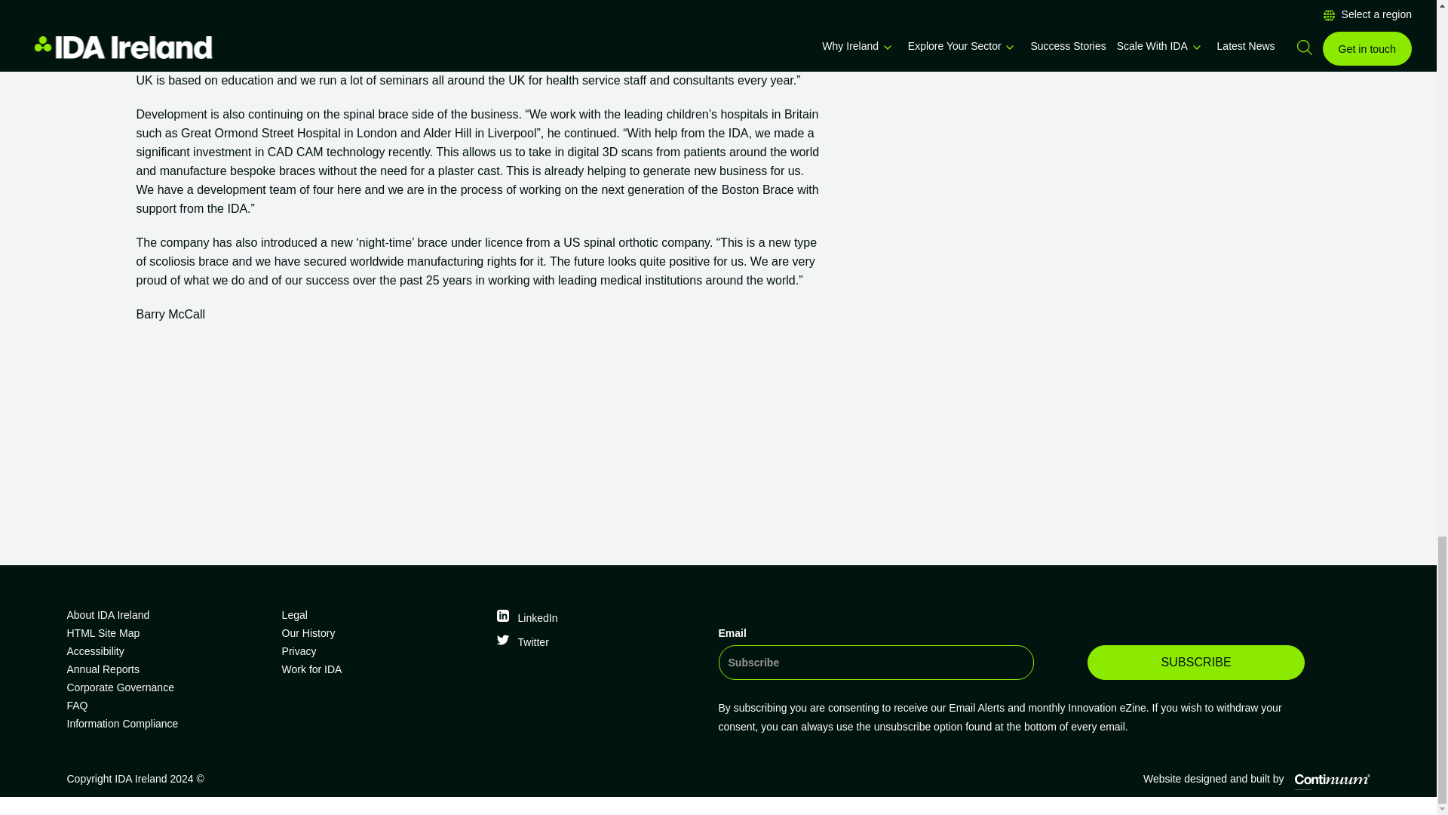 The image size is (1448, 815). I want to click on Information Compliance, so click(167, 723).